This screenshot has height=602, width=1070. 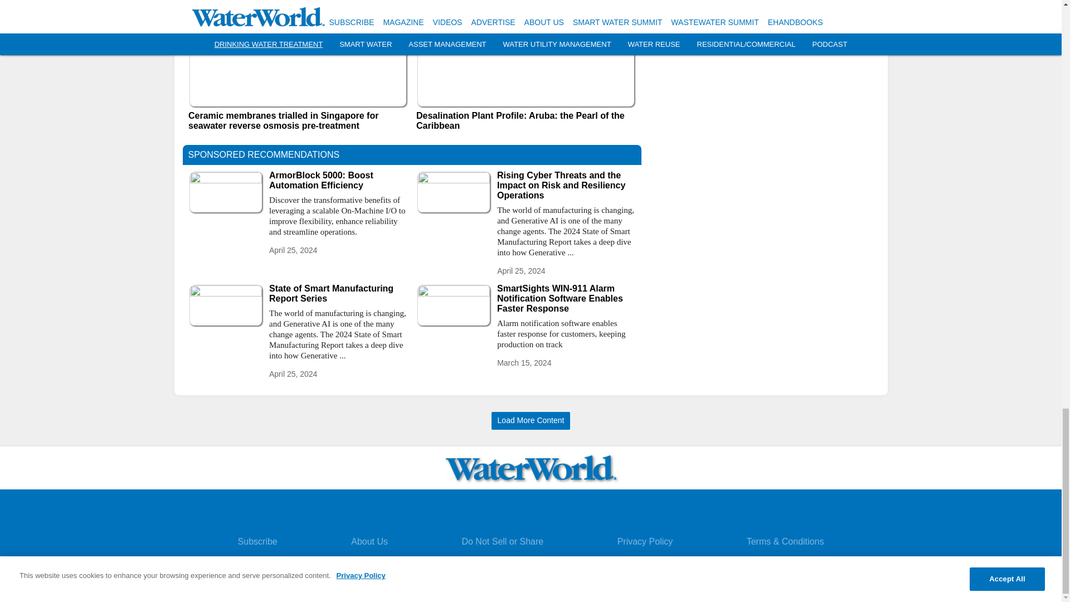 What do you see at coordinates (338, 181) in the screenshot?
I see `ArmorBlock 5000: Boost Automation Efficiency` at bounding box center [338, 181].